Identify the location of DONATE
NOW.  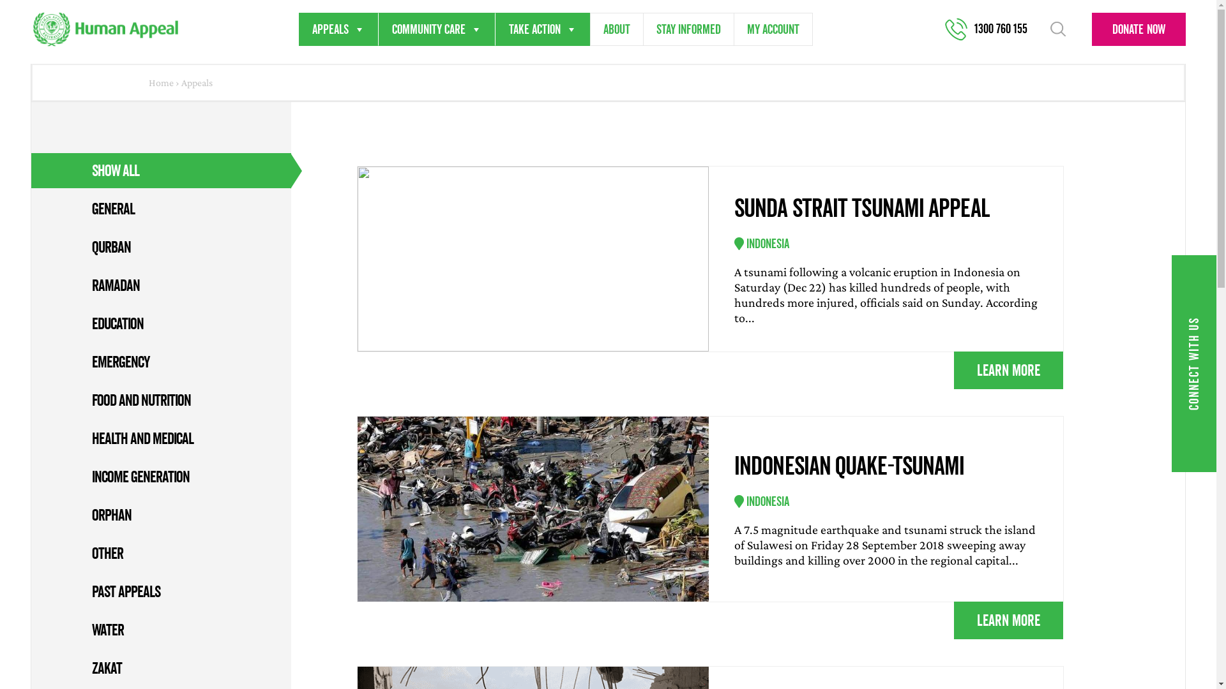
(1139, 29).